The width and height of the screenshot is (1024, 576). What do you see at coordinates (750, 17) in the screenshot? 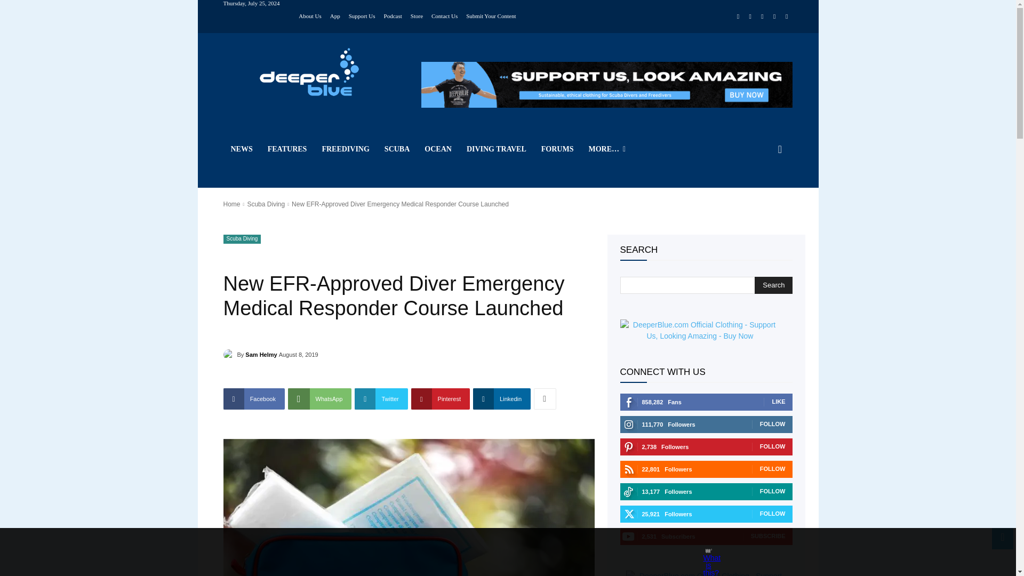
I see `Instagram` at bounding box center [750, 17].